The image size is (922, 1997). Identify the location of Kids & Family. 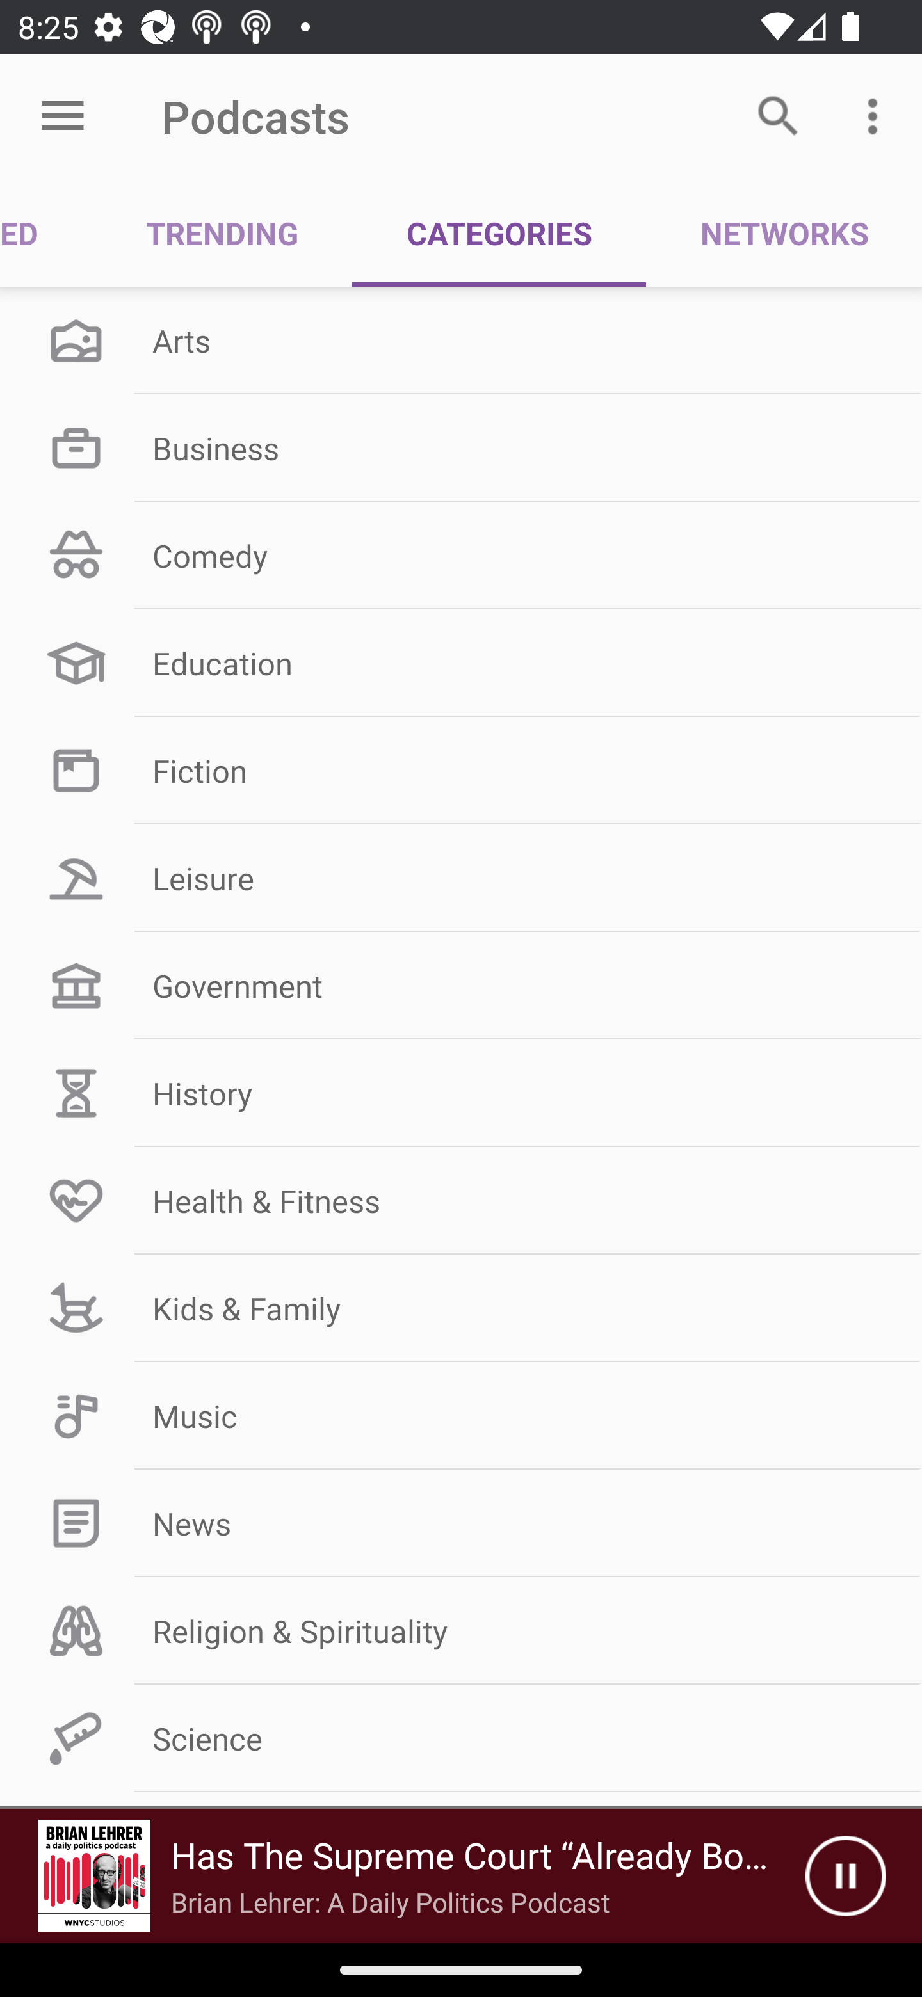
(461, 1308).